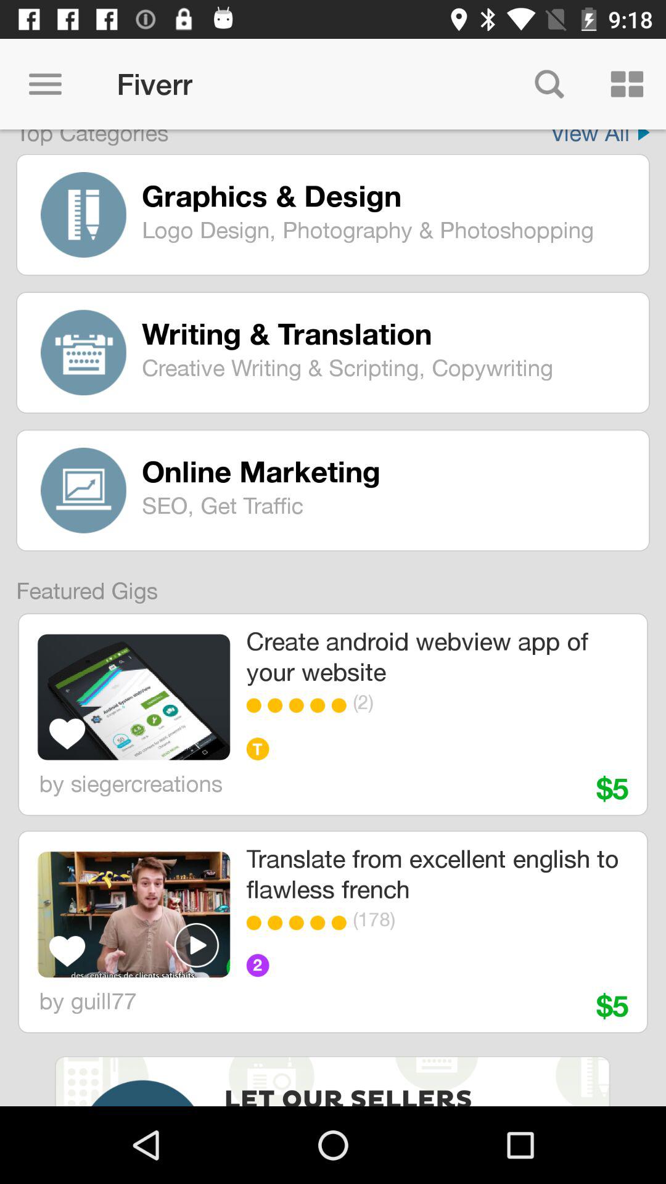 The height and width of the screenshot is (1184, 666). What do you see at coordinates (387, 229) in the screenshot?
I see `turn on the logo design photography` at bounding box center [387, 229].